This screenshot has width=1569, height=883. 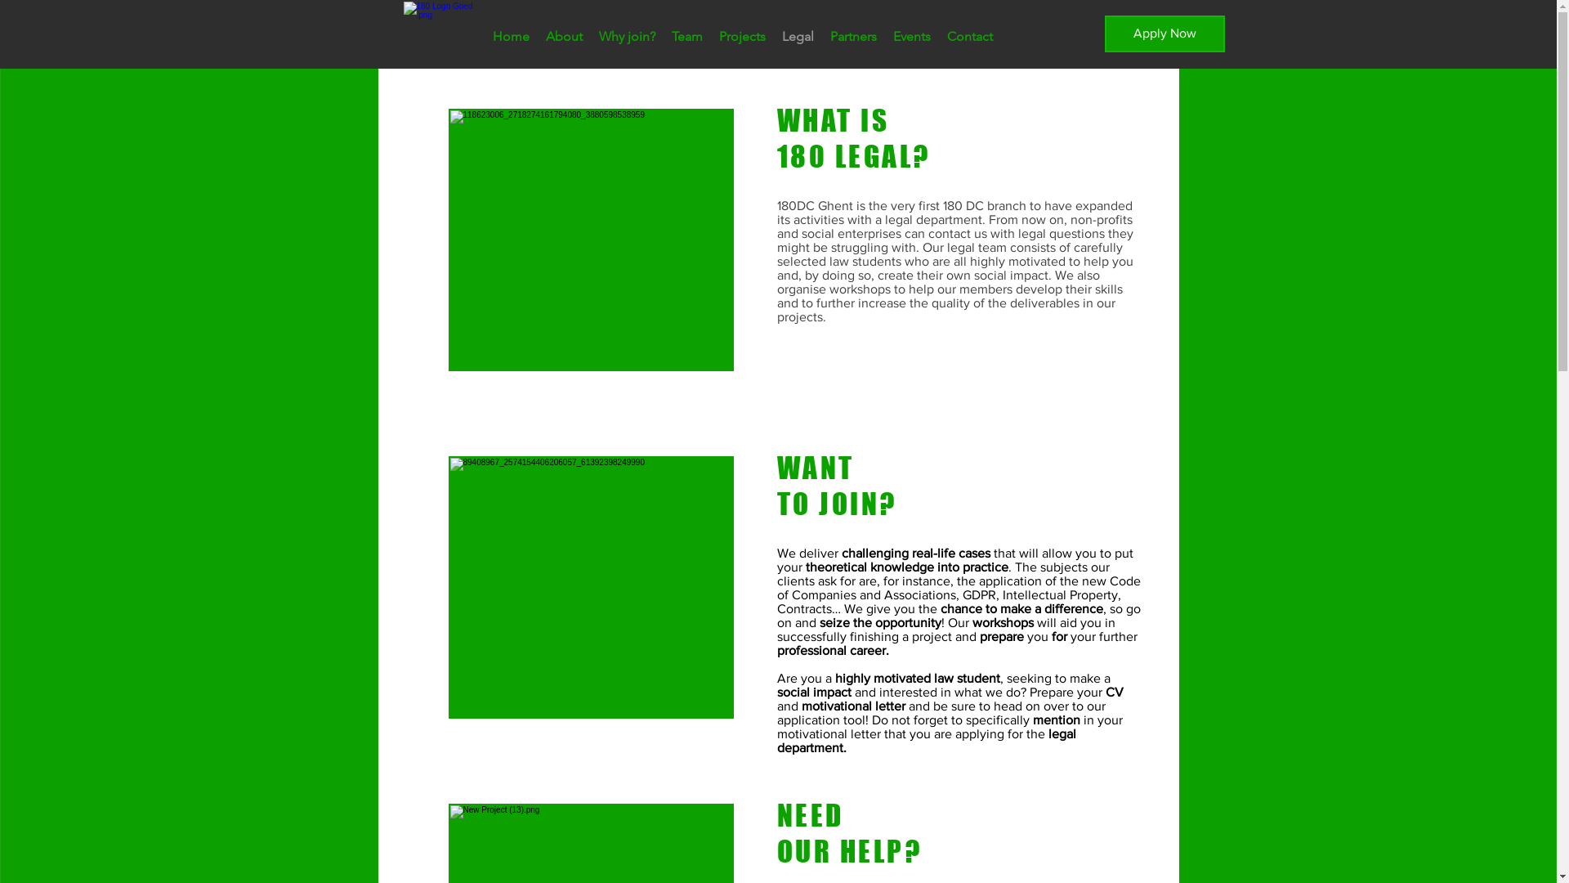 What do you see at coordinates (742, 37) in the screenshot?
I see `Projects` at bounding box center [742, 37].